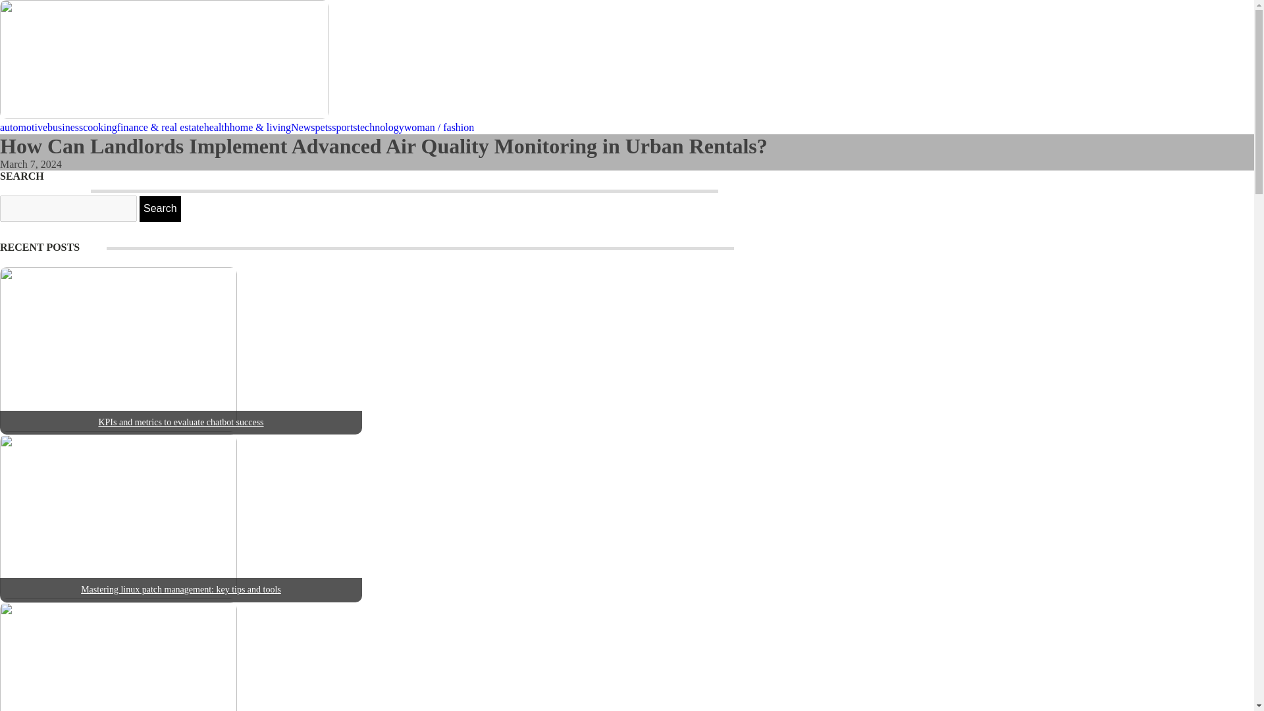  I want to click on Search, so click(159, 208).